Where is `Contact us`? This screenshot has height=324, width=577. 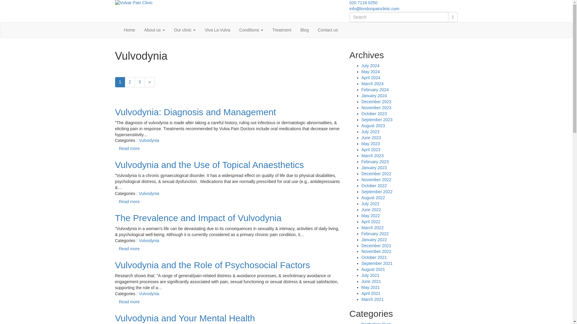
Contact us is located at coordinates (328, 30).